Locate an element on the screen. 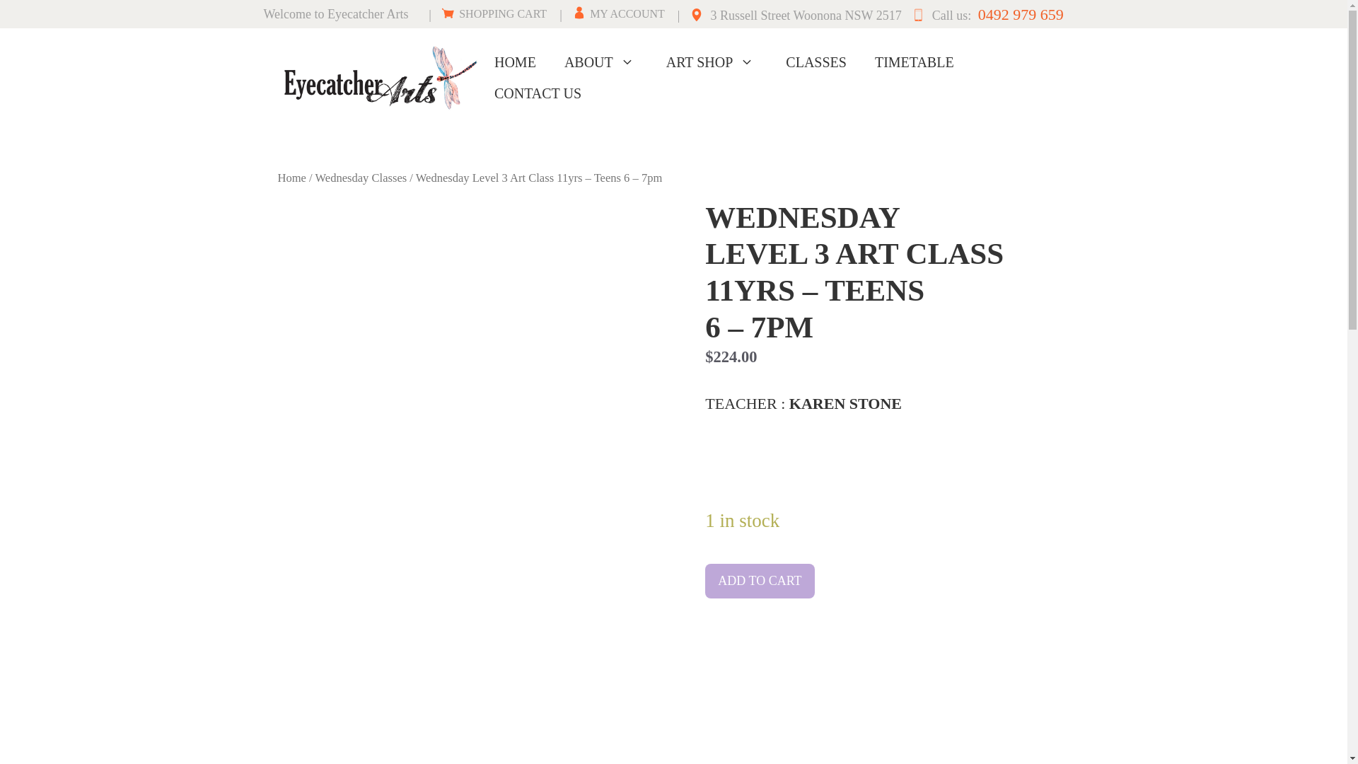 The image size is (1358, 764). ADD TO CART is located at coordinates (759, 581).